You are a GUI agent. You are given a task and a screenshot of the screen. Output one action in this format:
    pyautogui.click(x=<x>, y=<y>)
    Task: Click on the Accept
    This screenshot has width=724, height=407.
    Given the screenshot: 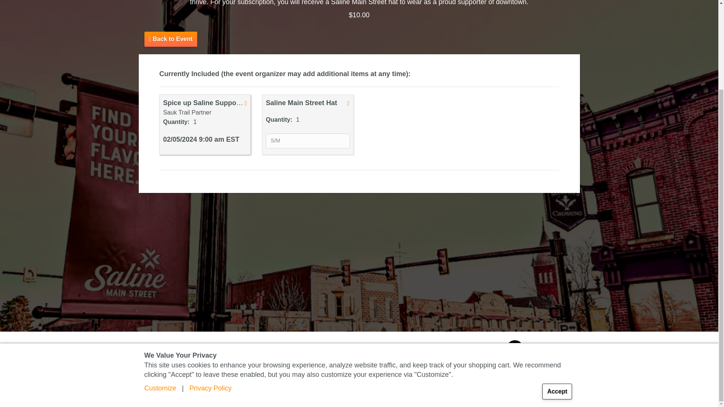 What is the action you would take?
    pyautogui.click(x=557, y=282)
    